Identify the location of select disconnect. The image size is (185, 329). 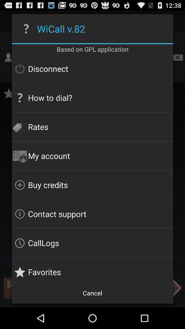
(92, 69).